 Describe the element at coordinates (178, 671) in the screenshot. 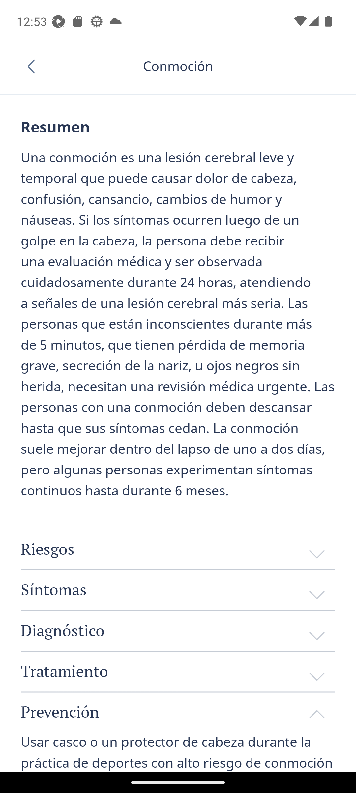

I see `Tratamiento ` at that location.